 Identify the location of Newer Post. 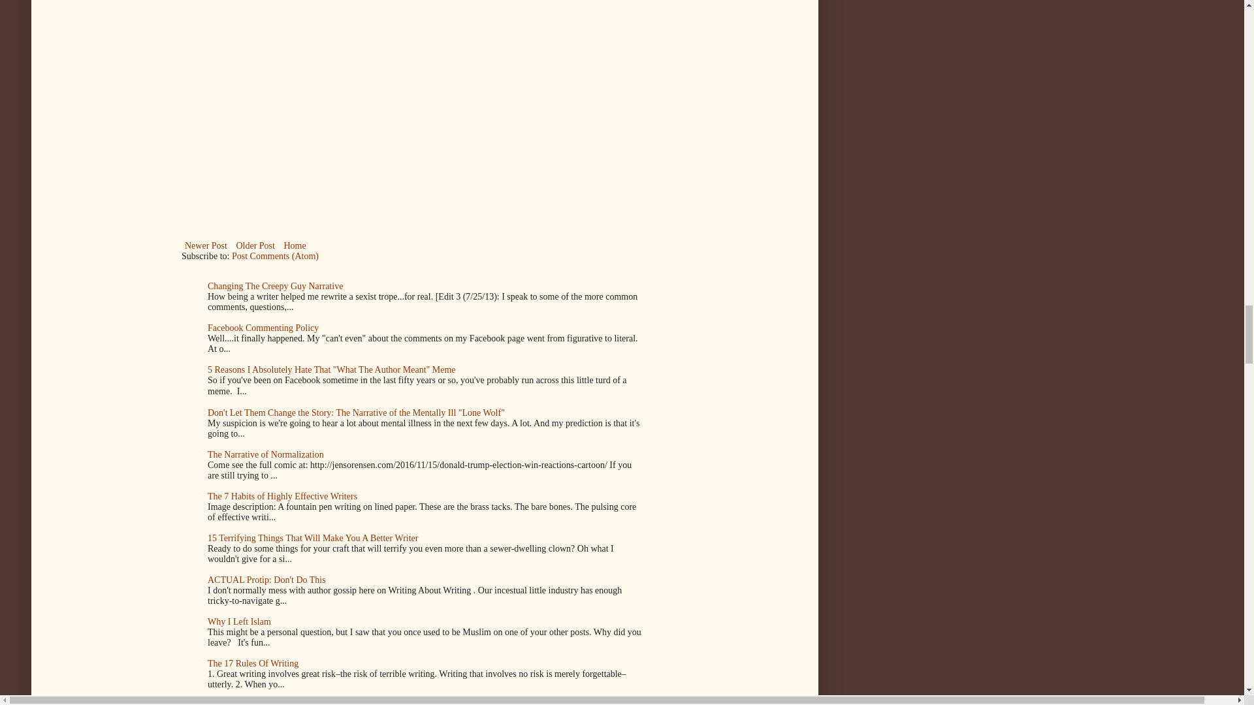
(206, 245).